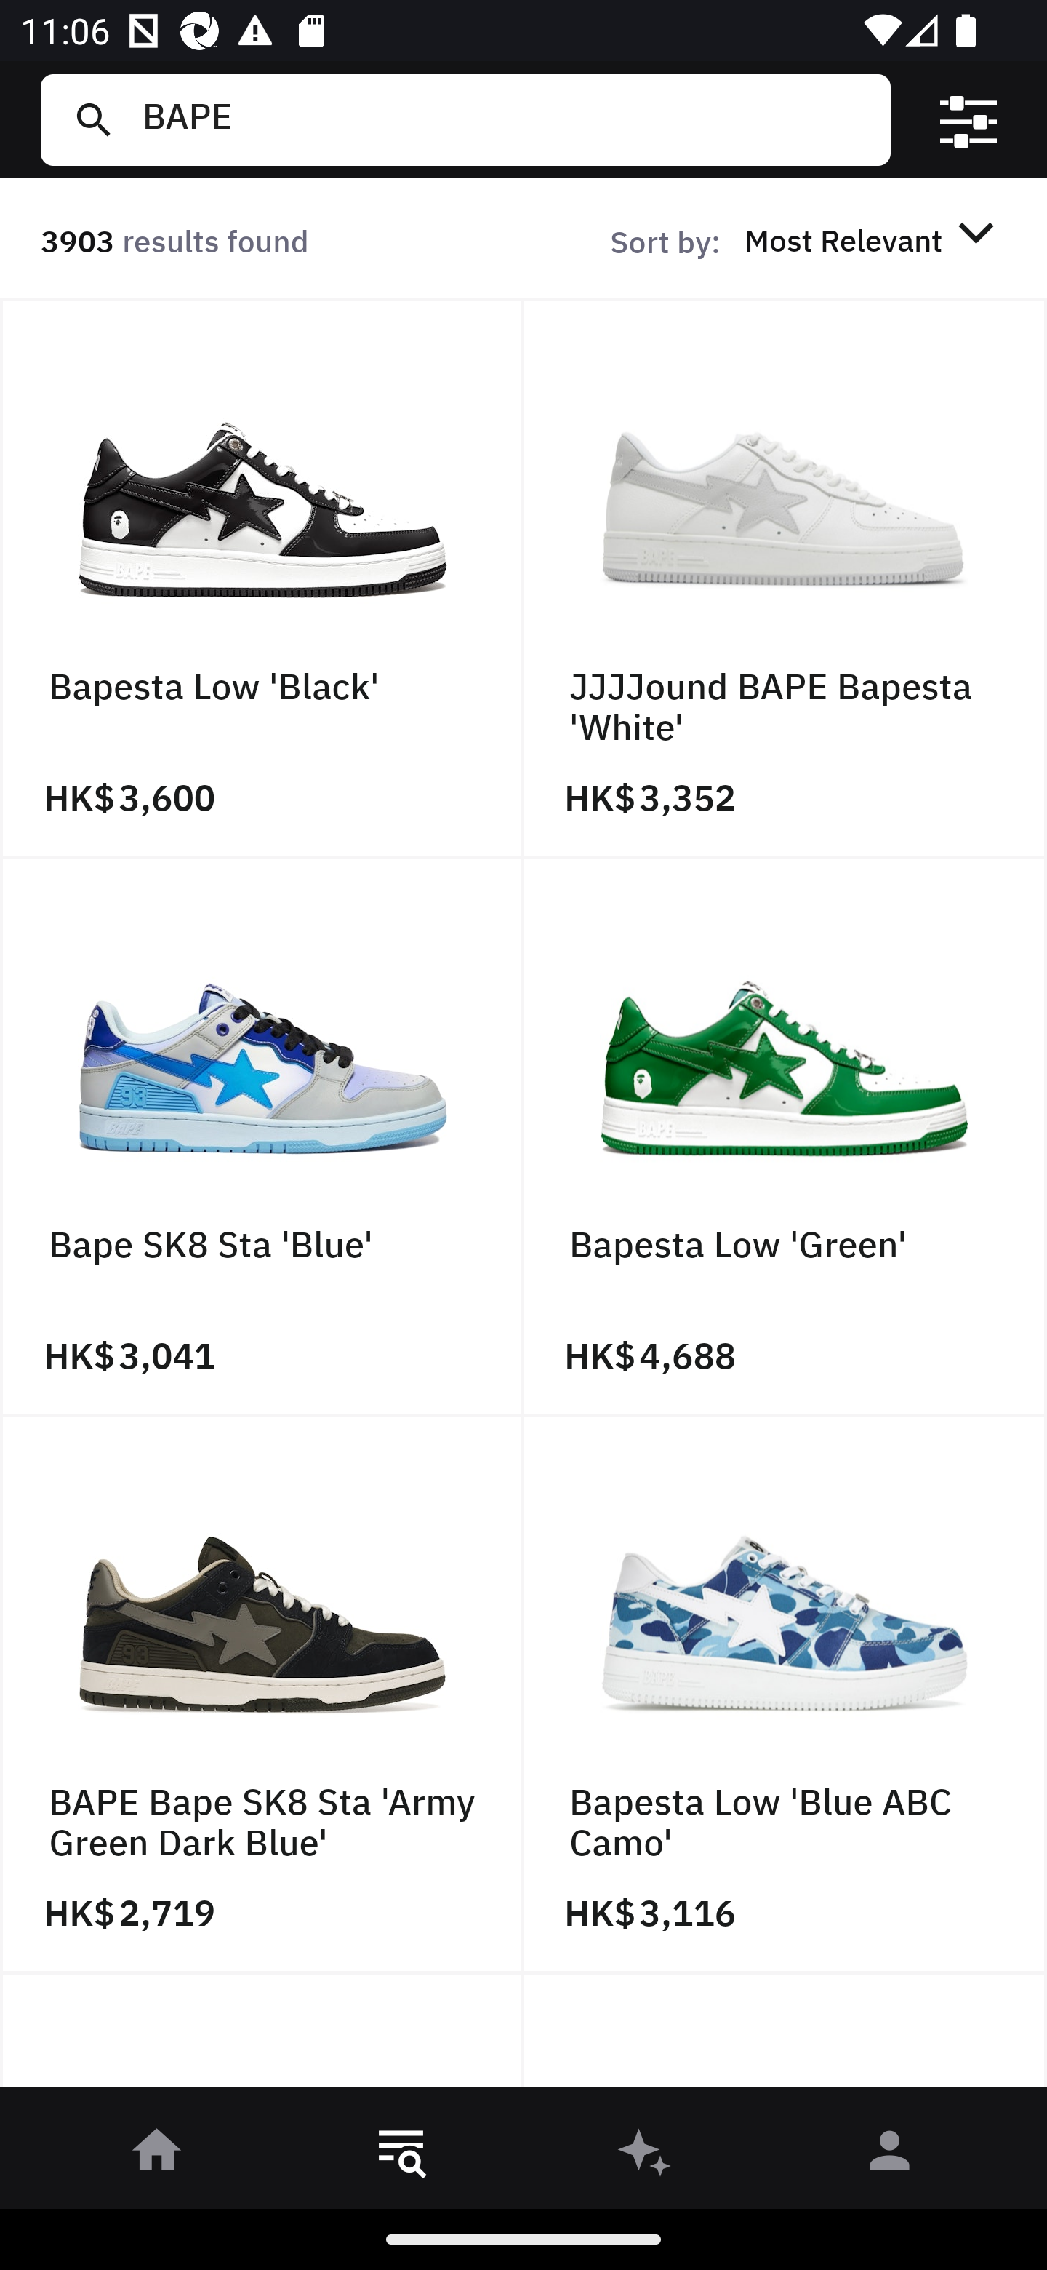 The image size is (1047, 2270). I want to click on Bape SK8 Sta 'Blue' HK$ 3,041, so click(262, 1136).